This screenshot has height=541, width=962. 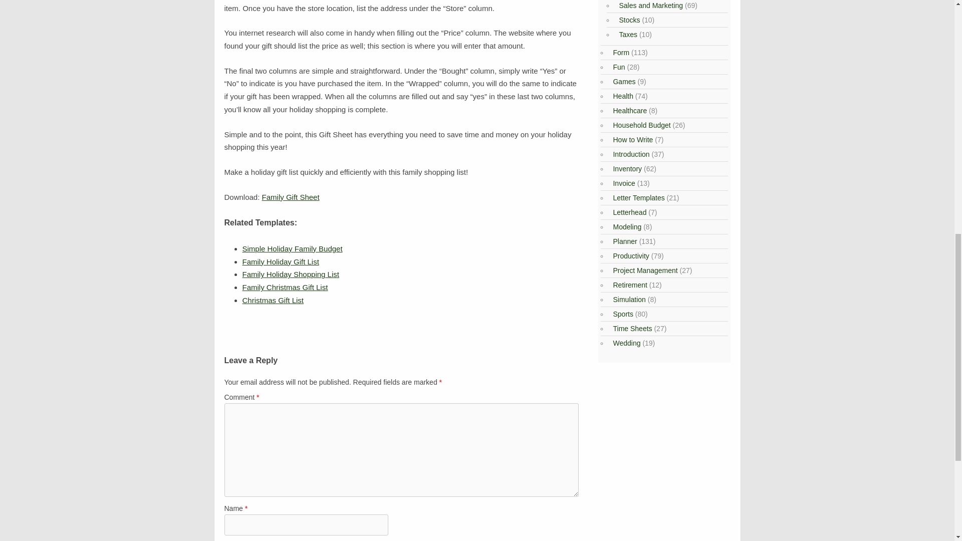 What do you see at coordinates (291, 274) in the screenshot?
I see `November 23, 2015` at bounding box center [291, 274].